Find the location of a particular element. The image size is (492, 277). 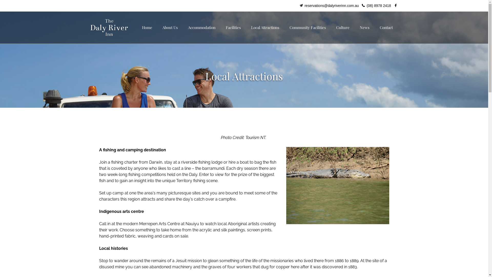

Accommodation is located at coordinates (202, 27).